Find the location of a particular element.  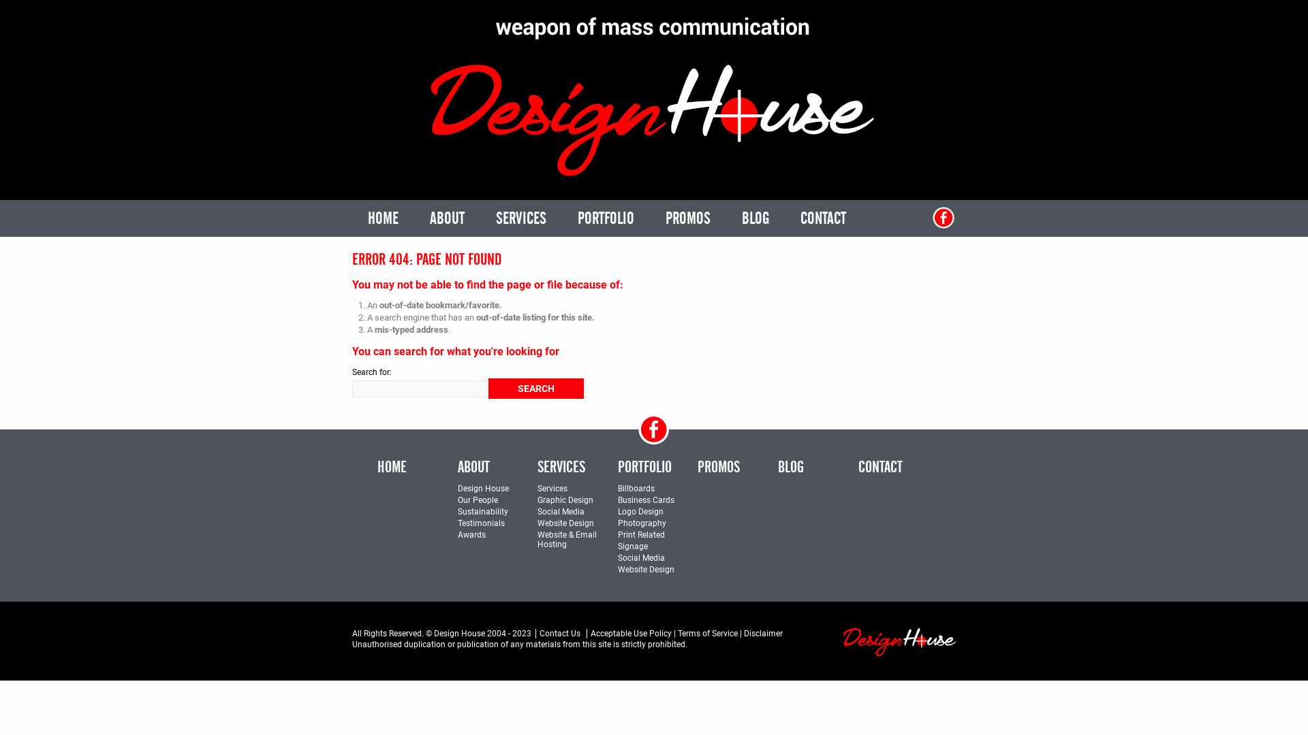

Design House is located at coordinates (654, 95).